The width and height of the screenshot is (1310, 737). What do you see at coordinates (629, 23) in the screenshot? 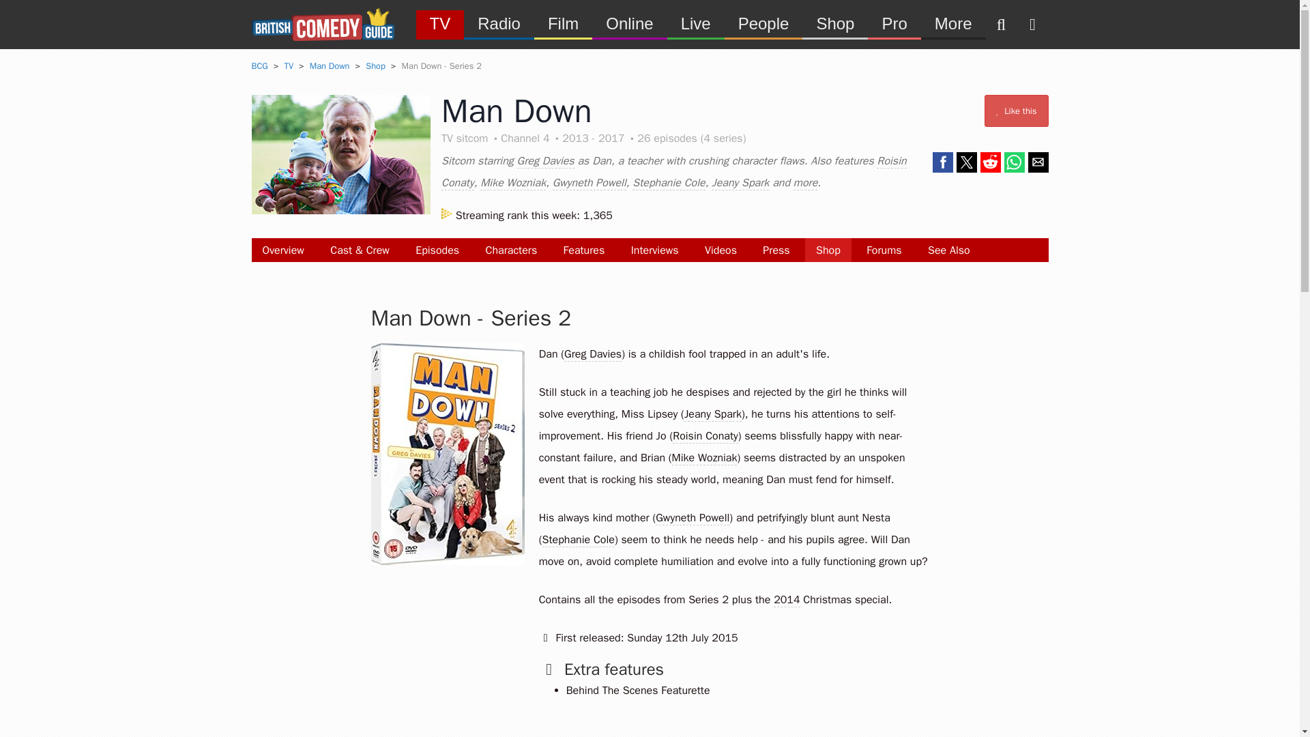
I see `Online` at bounding box center [629, 23].